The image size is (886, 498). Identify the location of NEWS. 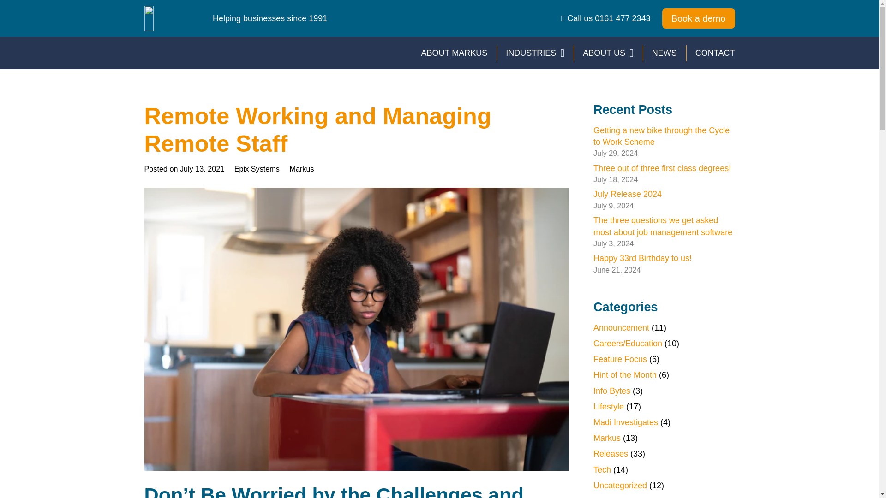
(664, 53).